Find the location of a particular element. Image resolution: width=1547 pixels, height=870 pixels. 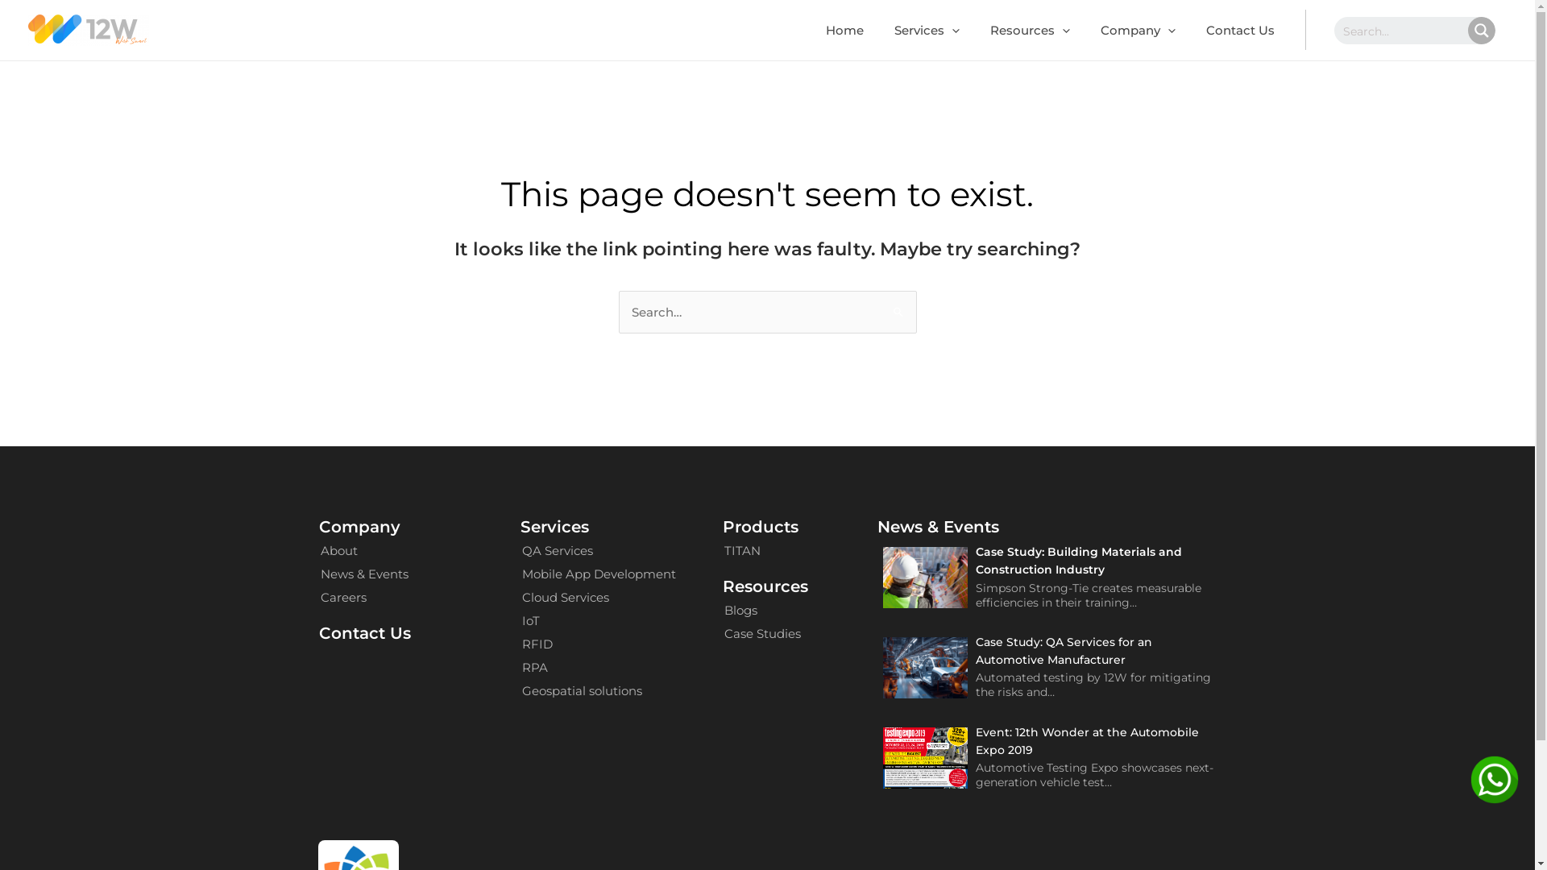

Event: 12th Wonder at the Automobile Expo 2019 is located at coordinates (1088, 741).